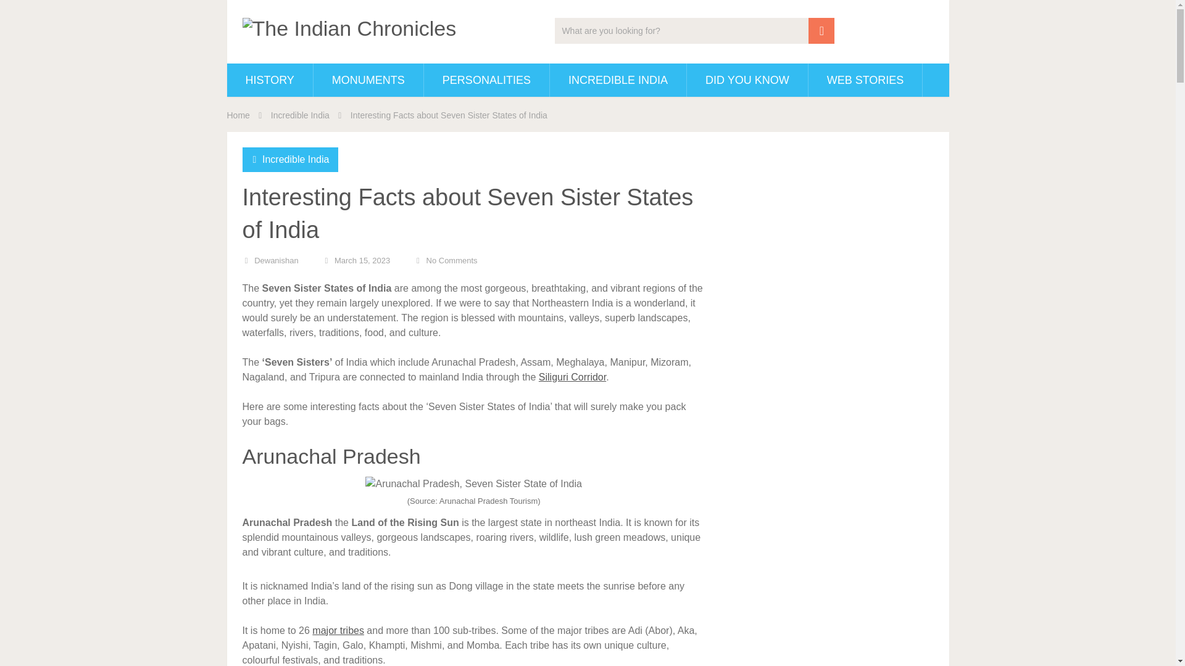 The height and width of the screenshot is (666, 1185). What do you see at coordinates (865, 80) in the screenshot?
I see `WEB STORIES` at bounding box center [865, 80].